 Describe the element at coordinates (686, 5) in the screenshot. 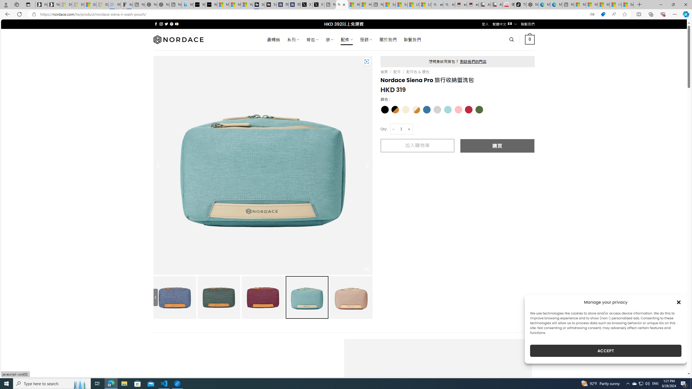

I see `Close` at that location.